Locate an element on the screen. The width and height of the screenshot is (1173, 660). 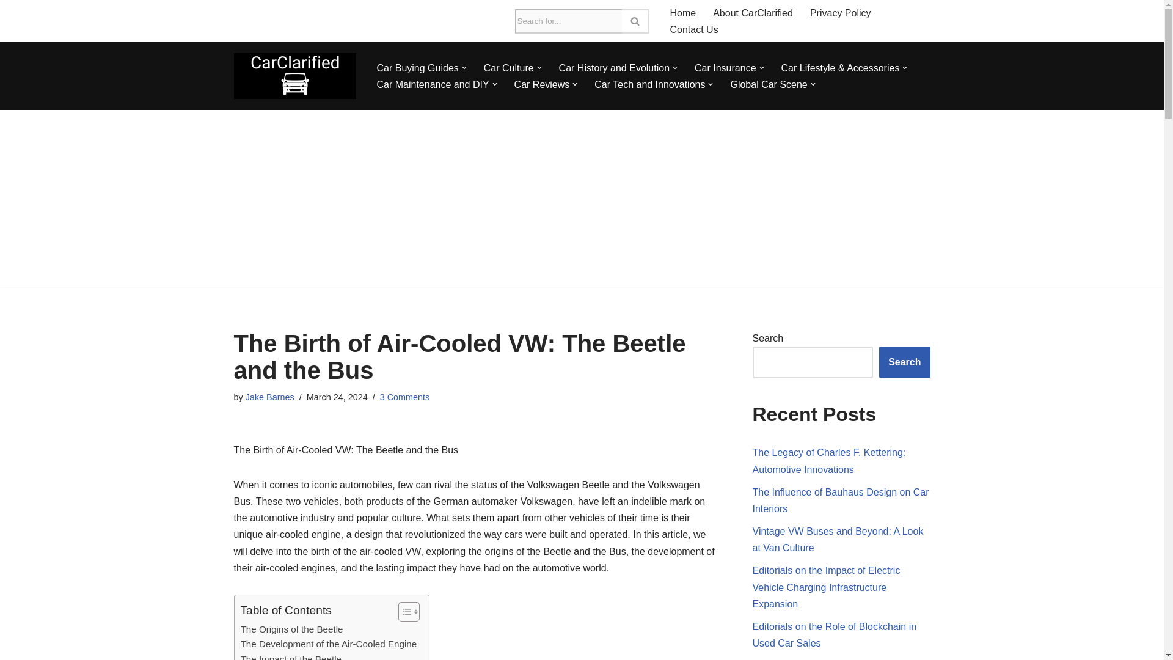
About CarClarified is located at coordinates (753, 12).